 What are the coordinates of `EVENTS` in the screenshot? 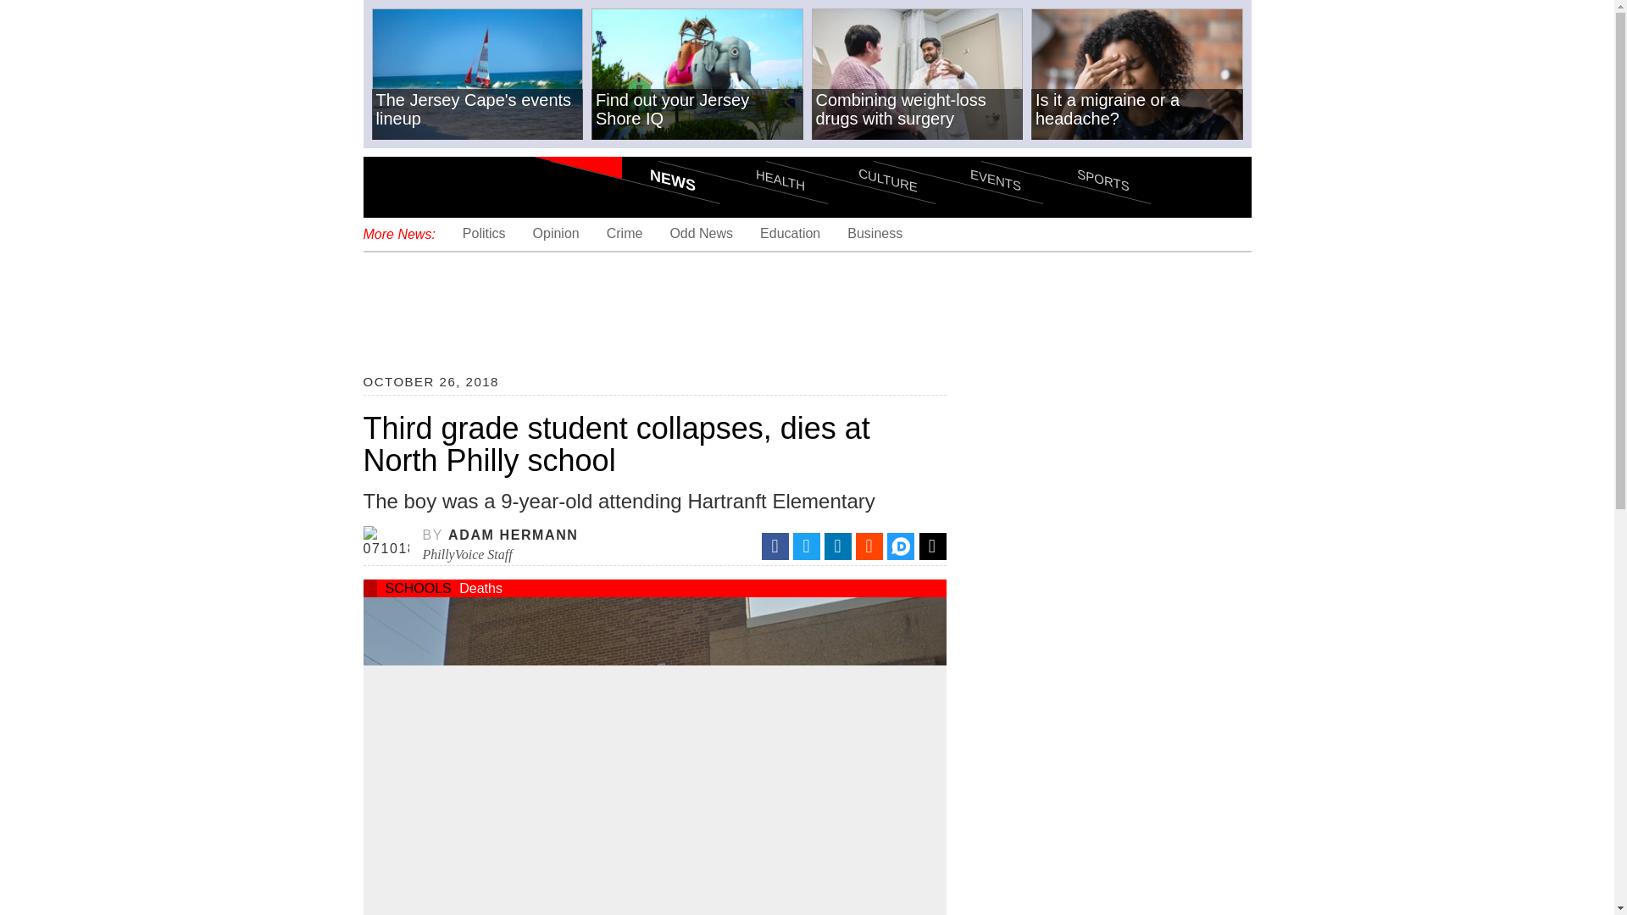 It's located at (958, 148).